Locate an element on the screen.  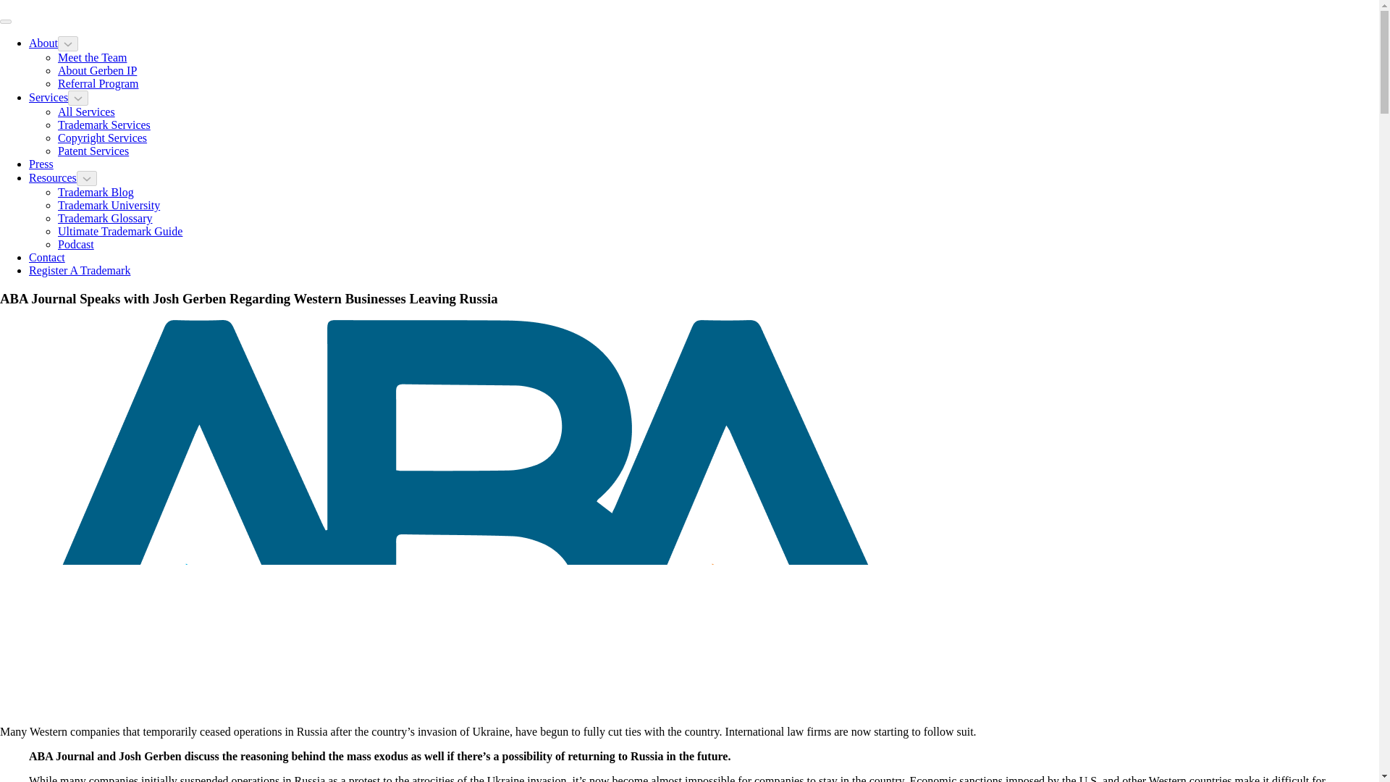
All Services is located at coordinates (87, 112).